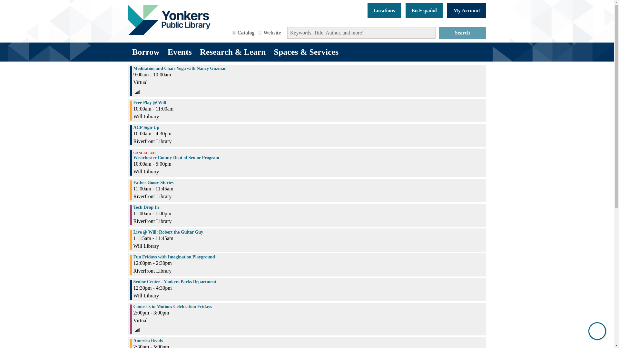  I want to click on Back To Top, so click(597, 331).